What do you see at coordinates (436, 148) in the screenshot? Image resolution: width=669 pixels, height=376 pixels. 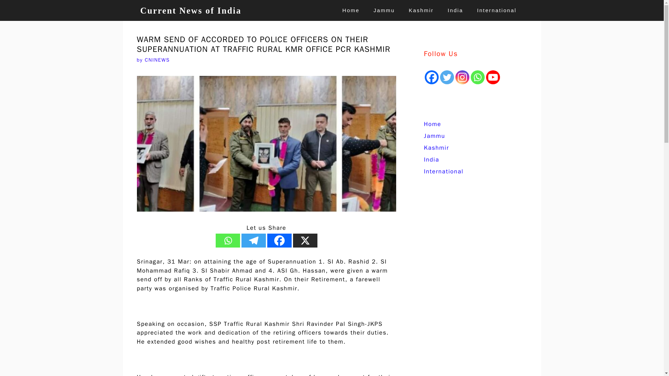 I see `Kashmir` at bounding box center [436, 148].